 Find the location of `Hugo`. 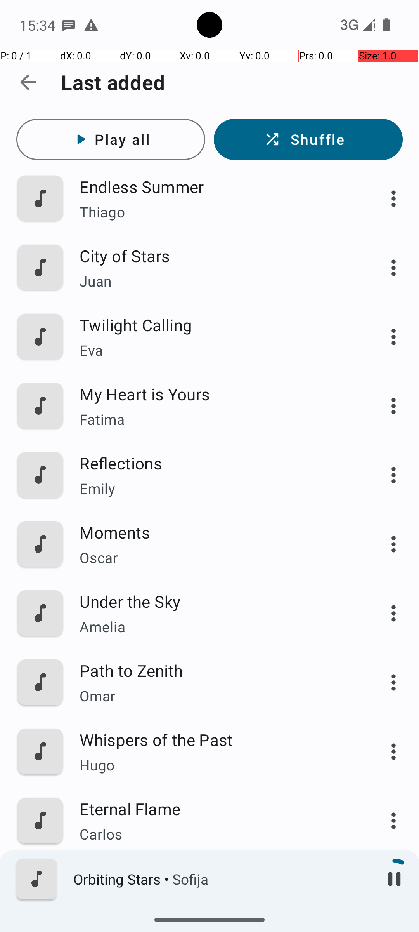

Hugo is located at coordinates (216, 765).